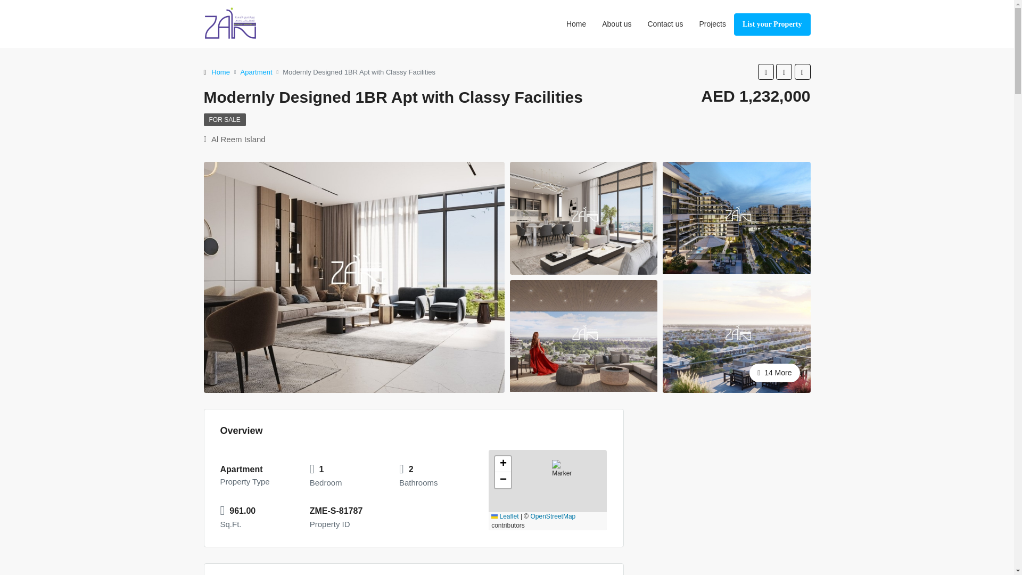 The image size is (1022, 575). Describe the element at coordinates (712, 23) in the screenshot. I see `Projects` at that location.